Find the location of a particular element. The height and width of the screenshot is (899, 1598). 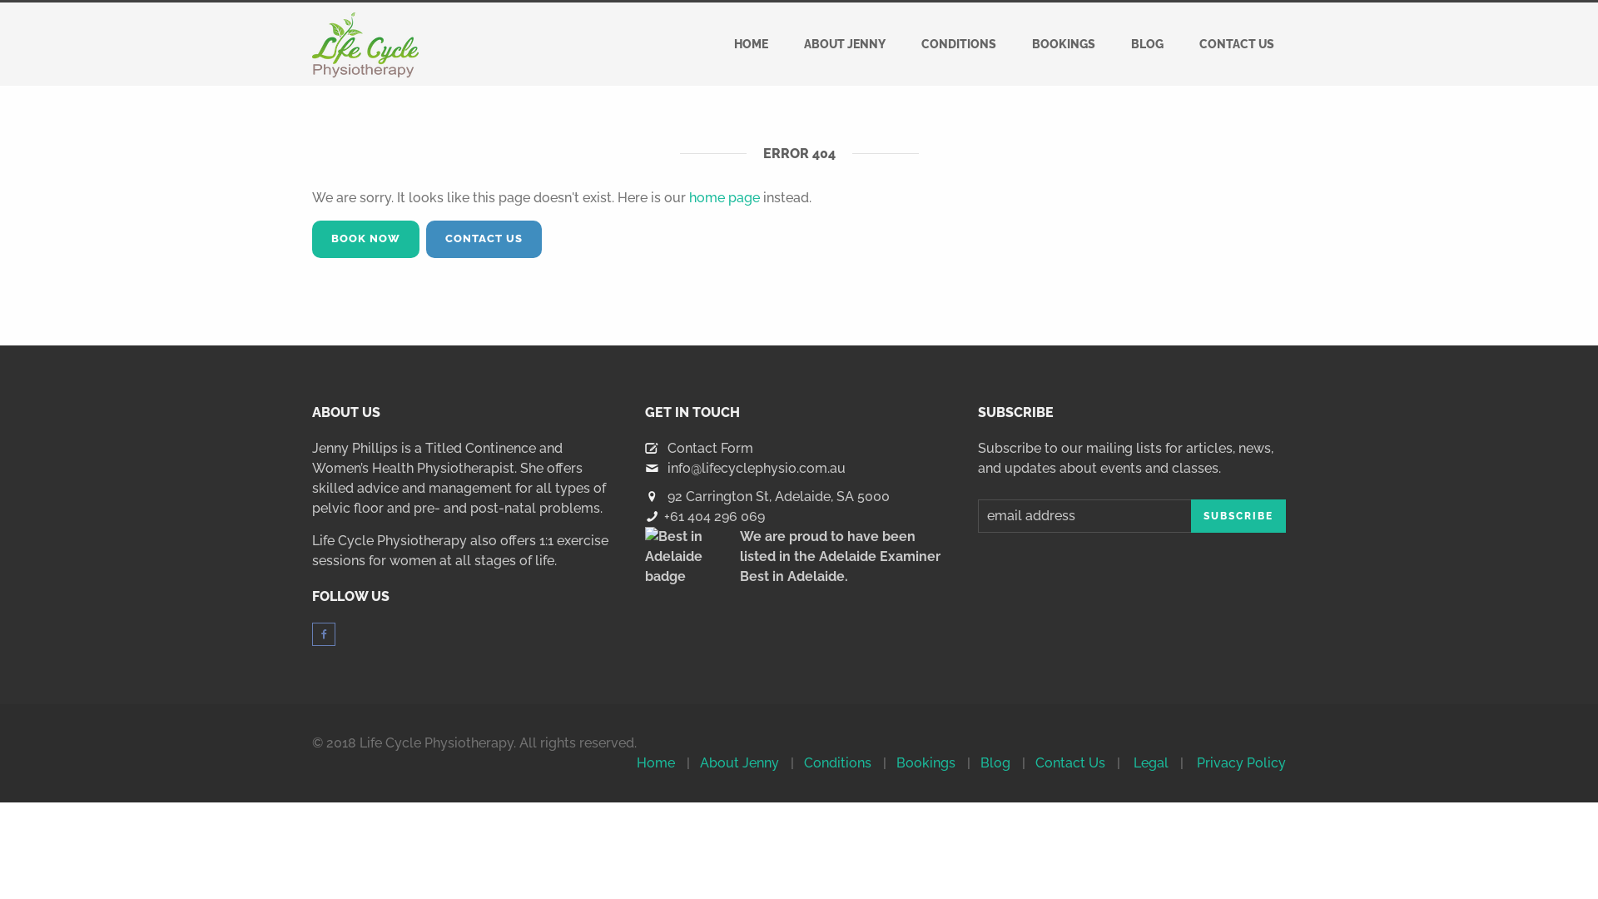

BLOG is located at coordinates (1147, 44).